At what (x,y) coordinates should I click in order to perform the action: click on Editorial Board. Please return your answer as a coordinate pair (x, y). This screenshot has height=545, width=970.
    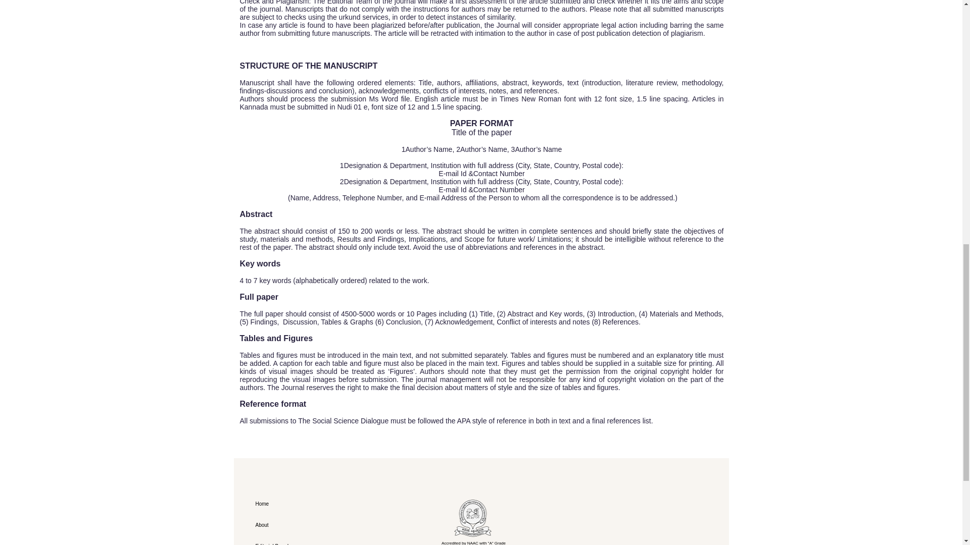
    Looking at the image, I should click on (300, 540).